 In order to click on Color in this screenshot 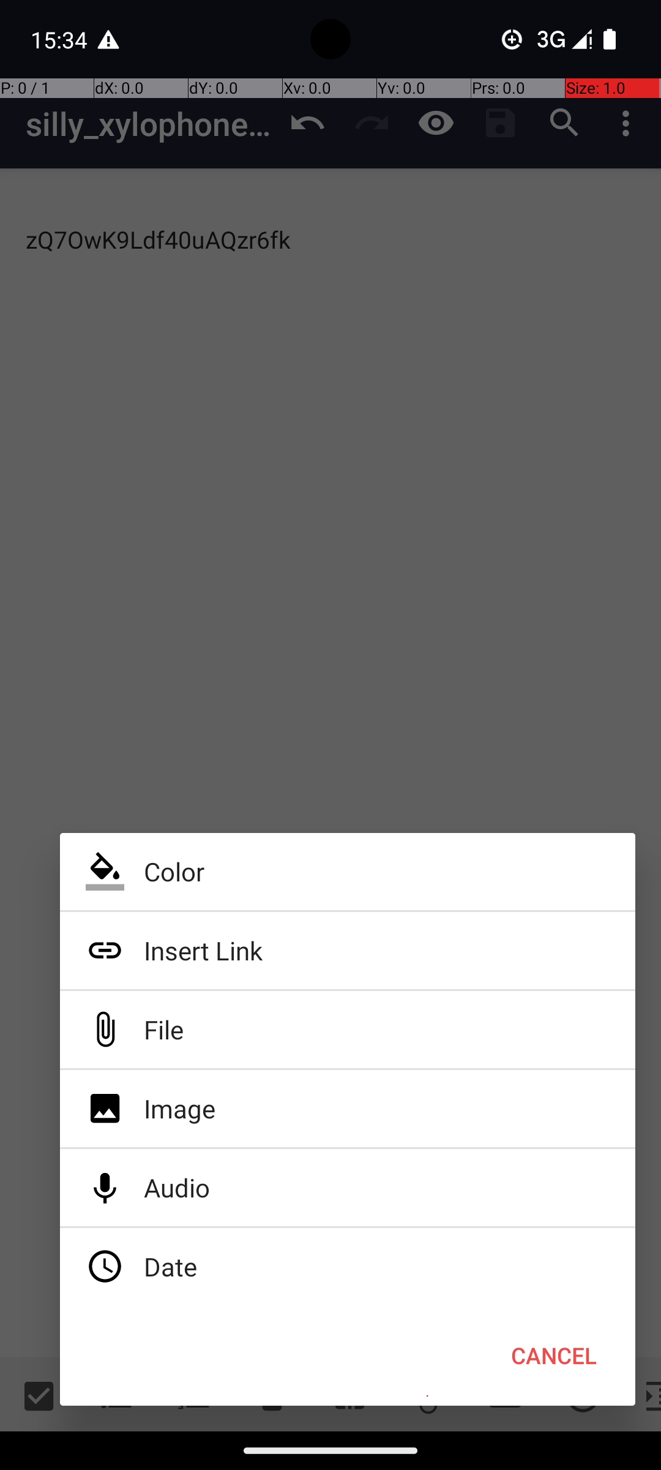, I will do `click(348, 872)`.